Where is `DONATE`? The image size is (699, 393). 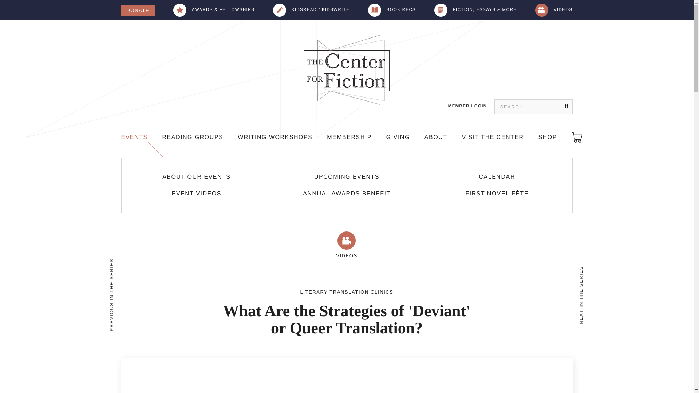
DONATE is located at coordinates (138, 10).